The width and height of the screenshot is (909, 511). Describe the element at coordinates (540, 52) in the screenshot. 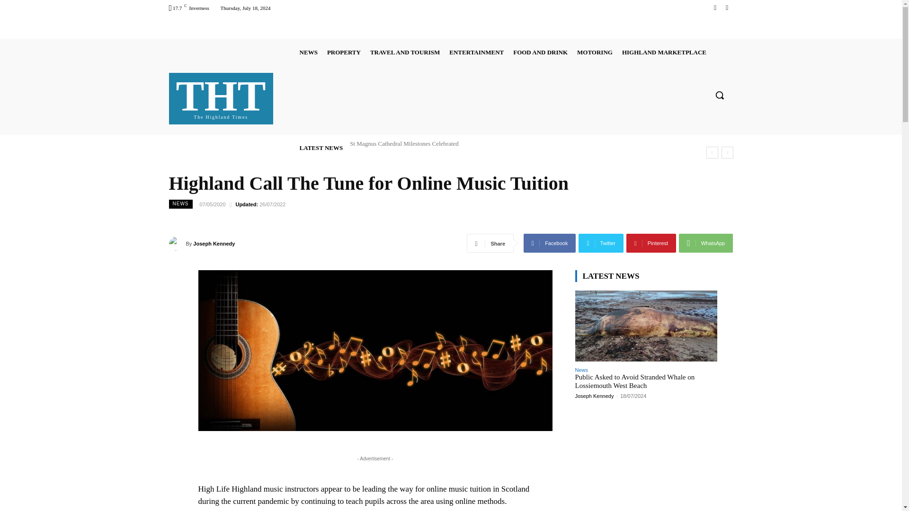

I see `FOOD AND DRINK` at that location.